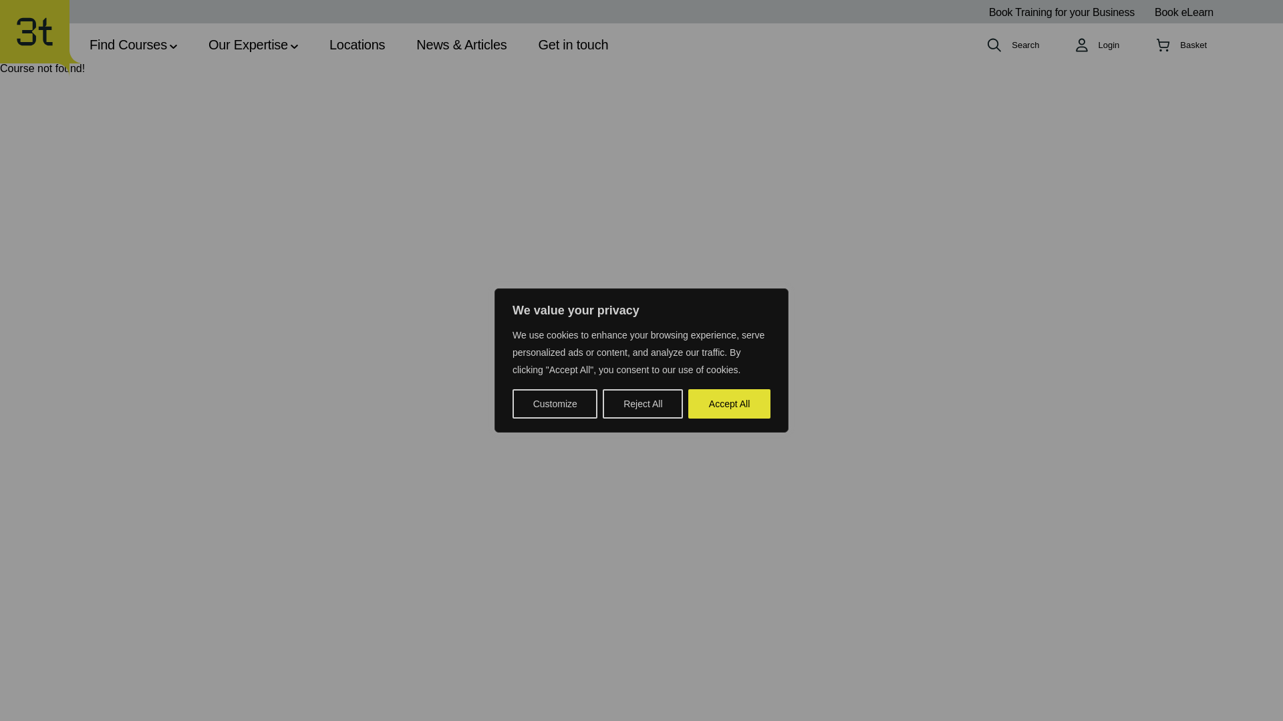  Describe the element at coordinates (1181, 45) in the screenshot. I see `Checkout` at that location.